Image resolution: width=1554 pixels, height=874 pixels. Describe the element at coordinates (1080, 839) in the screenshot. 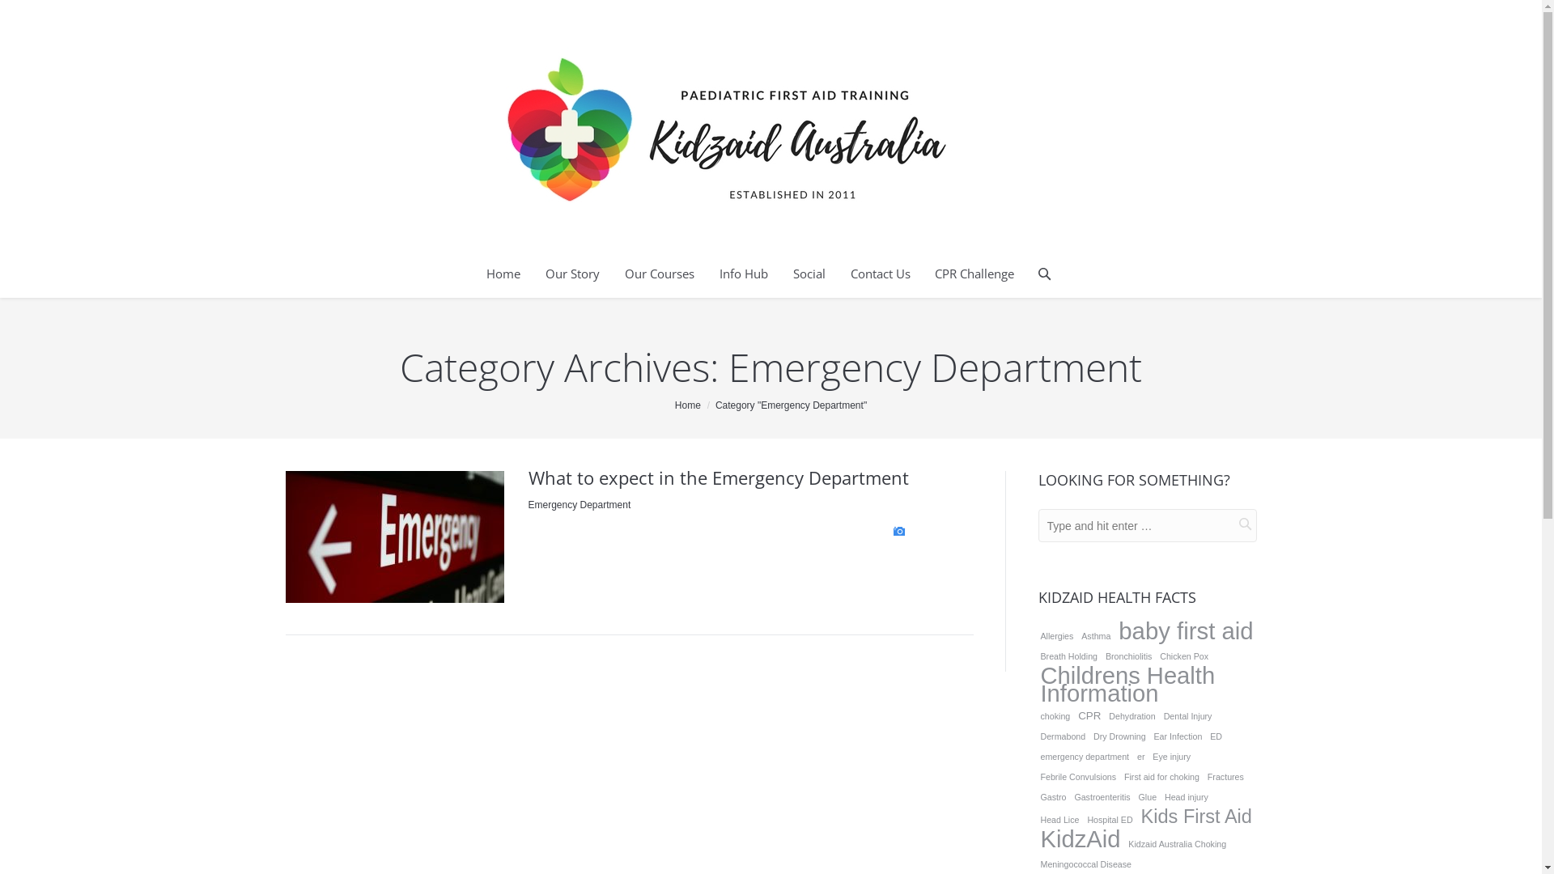

I see `KidzAid` at that location.